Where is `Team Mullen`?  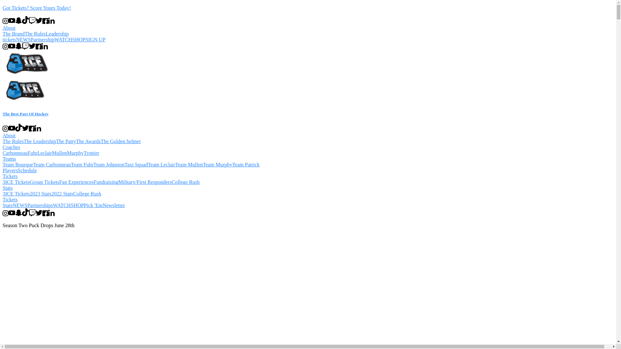 Team Mullen is located at coordinates (189, 165).